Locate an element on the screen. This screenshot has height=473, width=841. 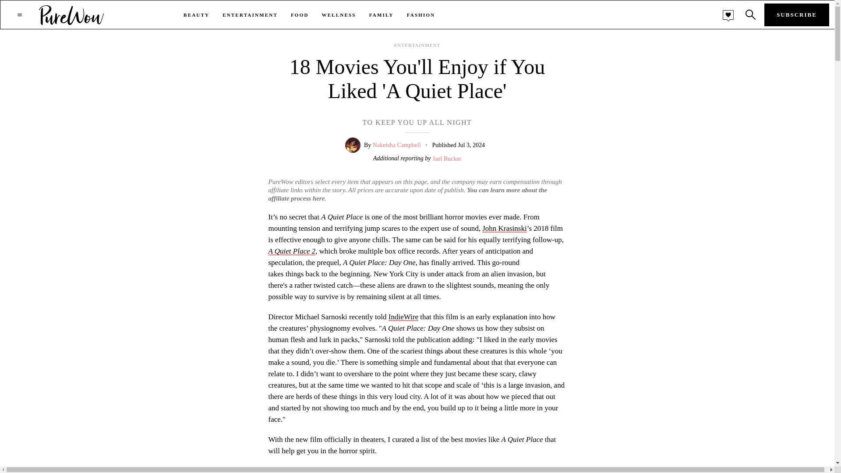
PureWow is located at coordinates (71, 14).